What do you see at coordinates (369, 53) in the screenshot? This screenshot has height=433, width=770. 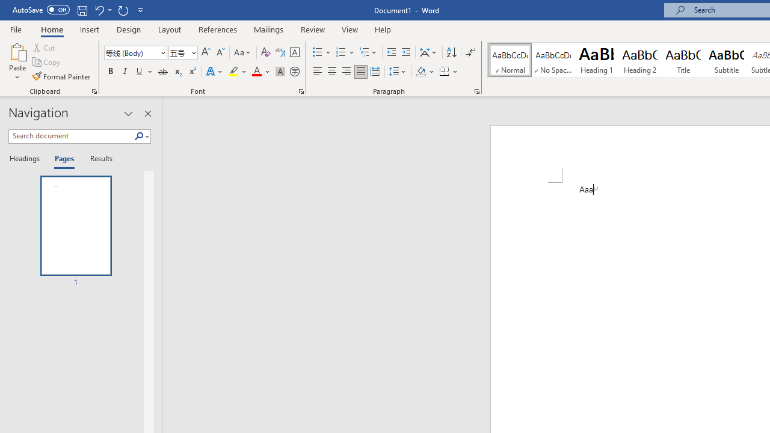 I see `Multilevel List` at bounding box center [369, 53].